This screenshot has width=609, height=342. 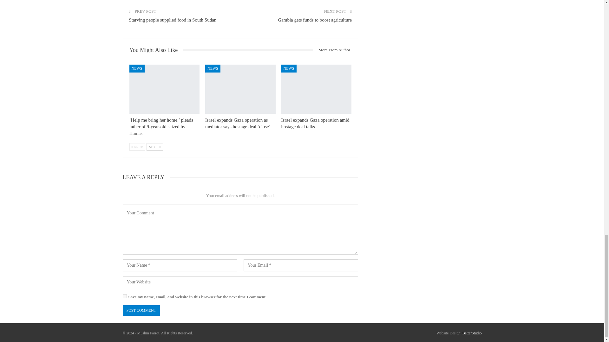 I want to click on Israel expands Gaza operation amid hostage deal talks, so click(x=317, y=89).